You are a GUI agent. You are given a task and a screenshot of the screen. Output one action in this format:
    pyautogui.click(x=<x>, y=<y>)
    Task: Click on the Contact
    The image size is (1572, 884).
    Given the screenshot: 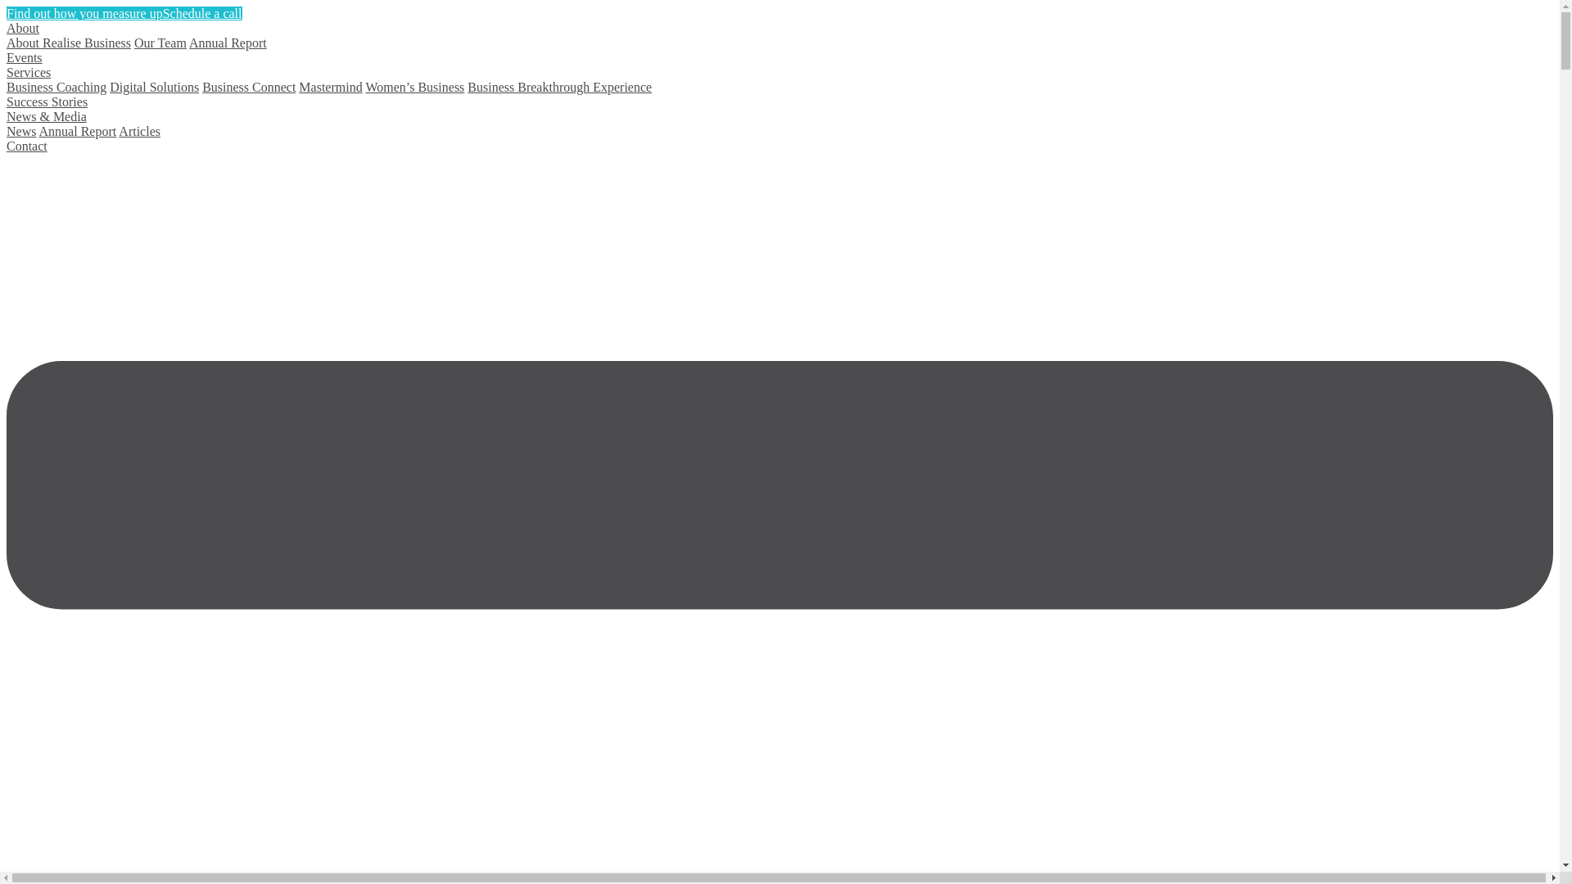 What is the action you would take?
    pyautogui.click(x=27, y=146)
    